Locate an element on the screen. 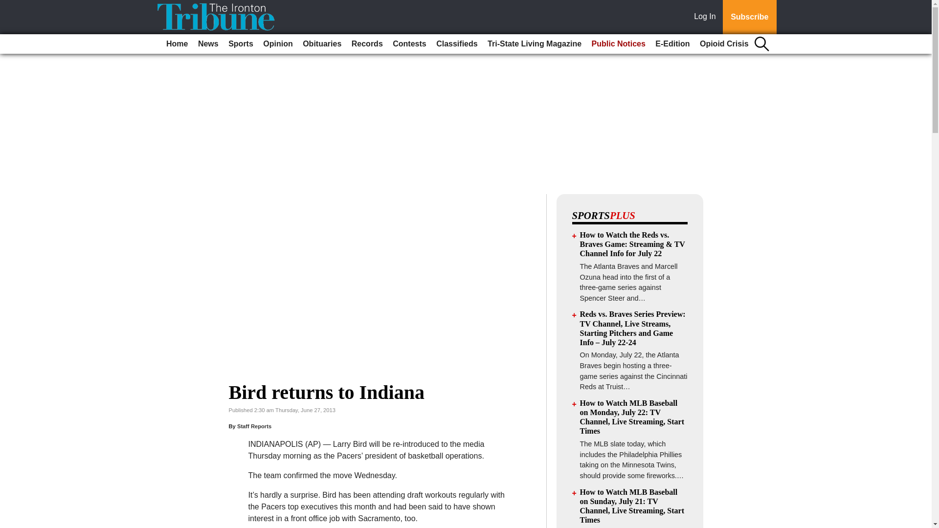  Public Notices is located at coordinates (618, 44).